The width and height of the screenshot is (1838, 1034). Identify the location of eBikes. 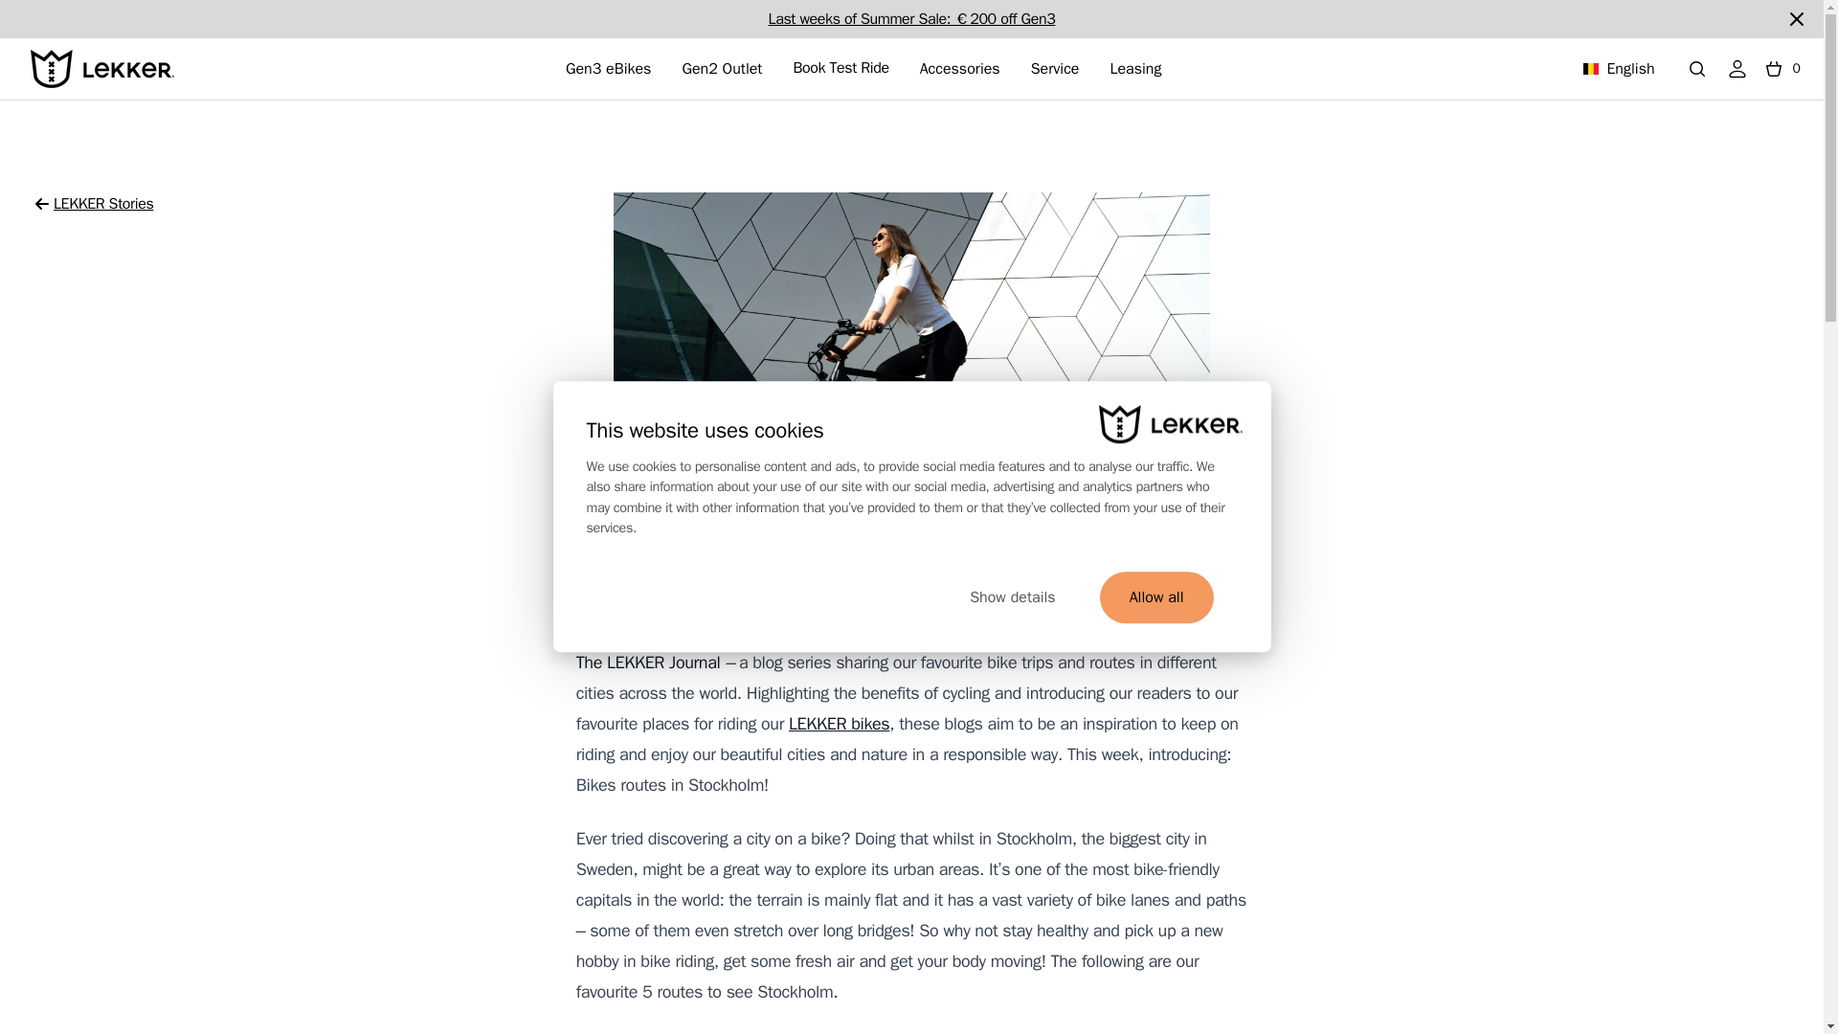
(839, 724).